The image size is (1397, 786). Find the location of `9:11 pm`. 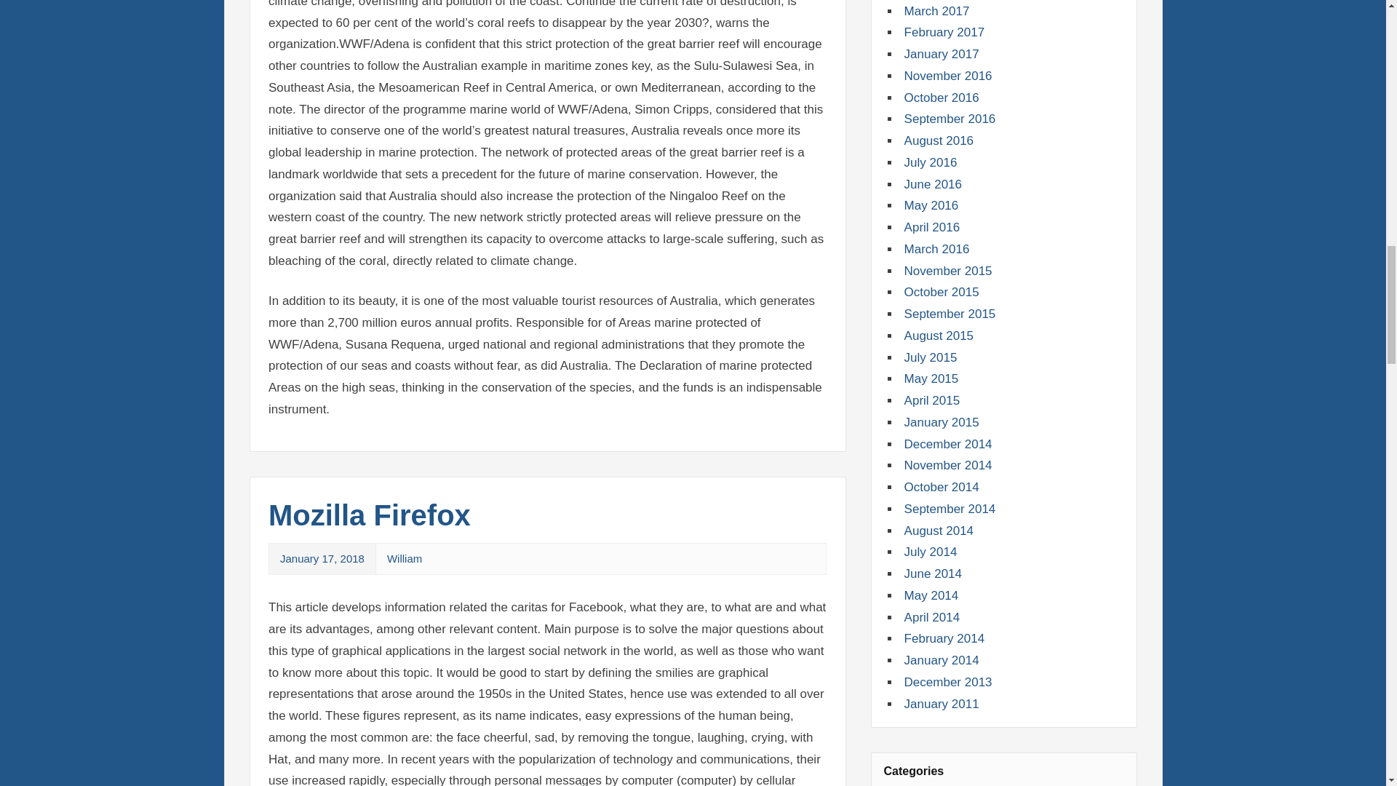

9:11 pm is located at coordinates (322, 559).